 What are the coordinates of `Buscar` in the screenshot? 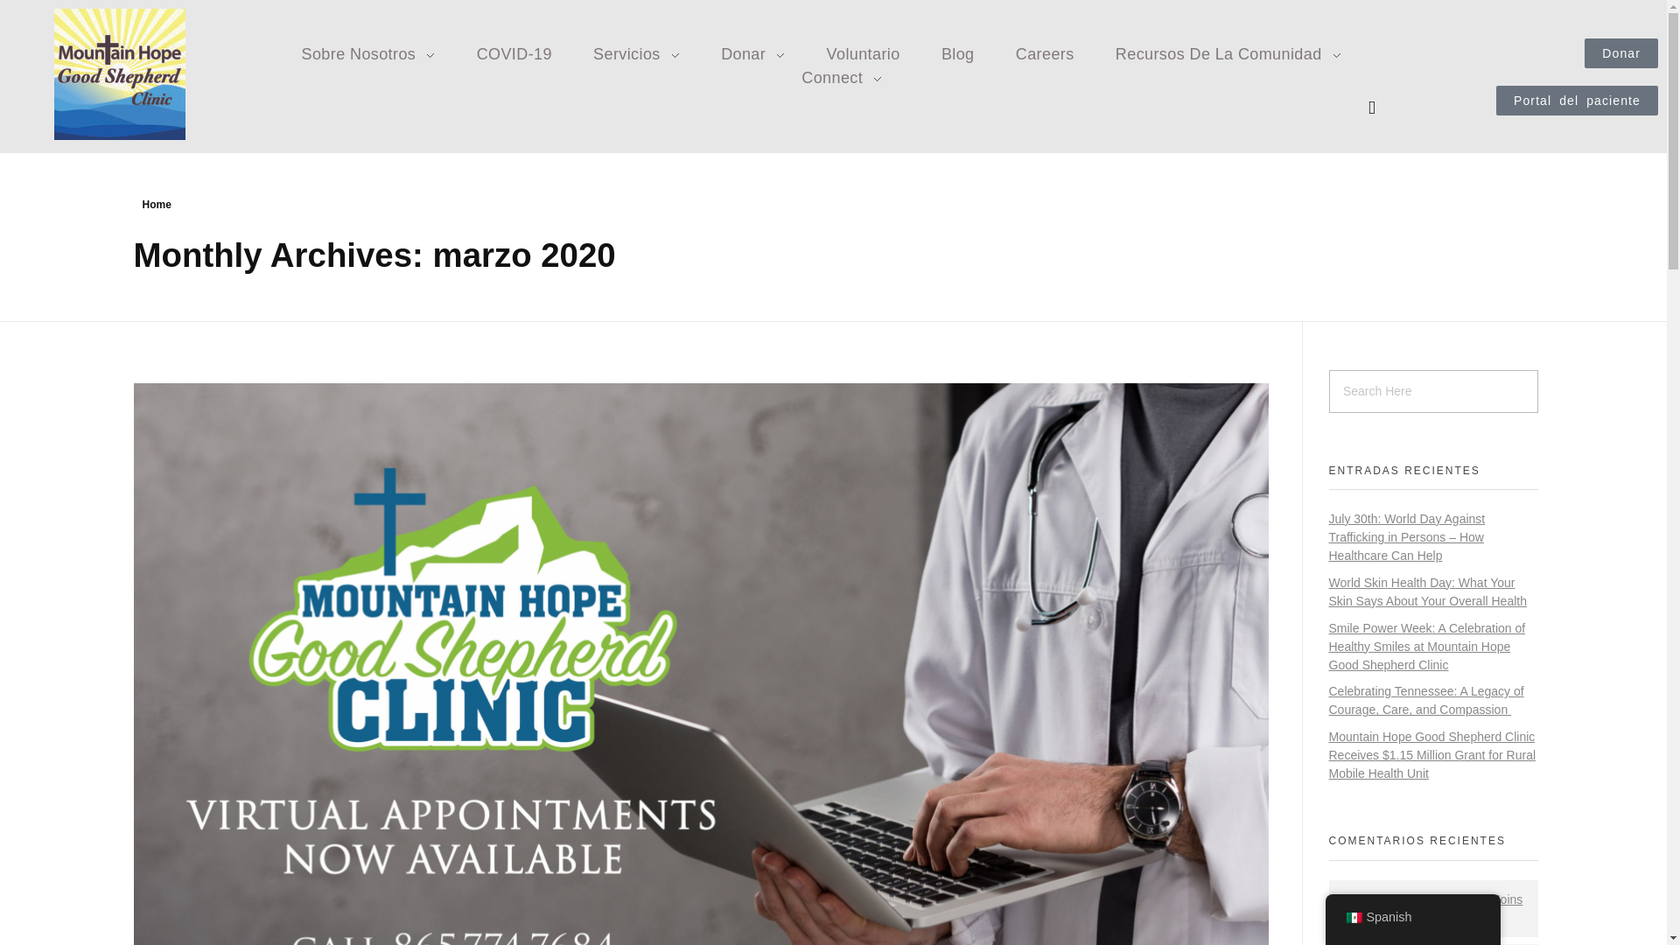 It's located at (49, 15).